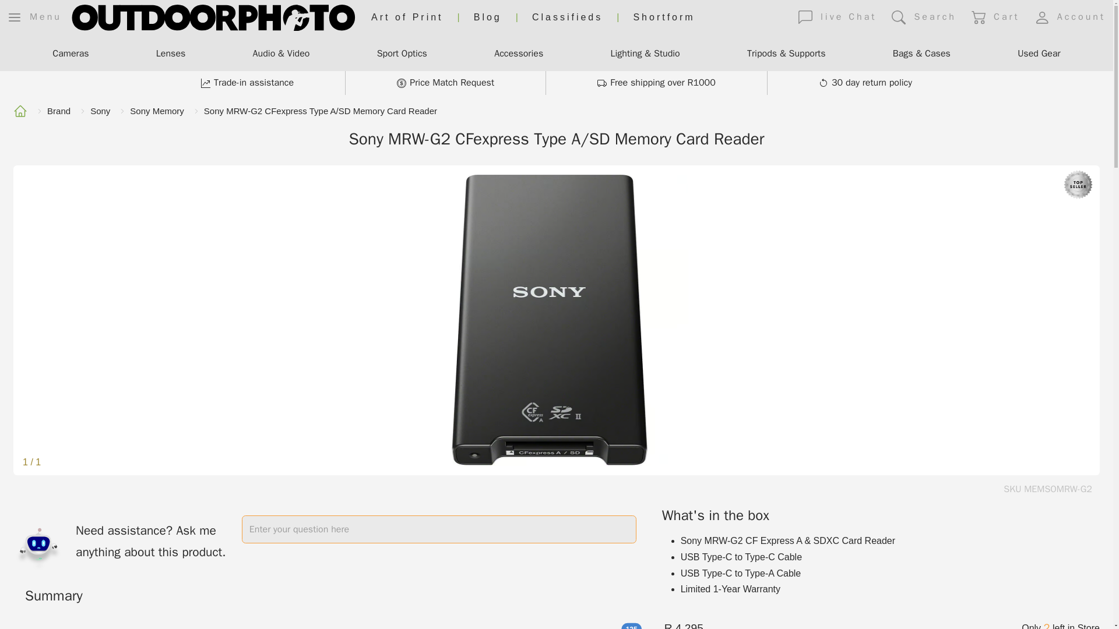 Image resolution: width=1119 pixels, height=629 pixels. What do you see at coordinates (213, 17) in the screenshot?
I see `Outdoorphoto` at bounding box center [213, 17].